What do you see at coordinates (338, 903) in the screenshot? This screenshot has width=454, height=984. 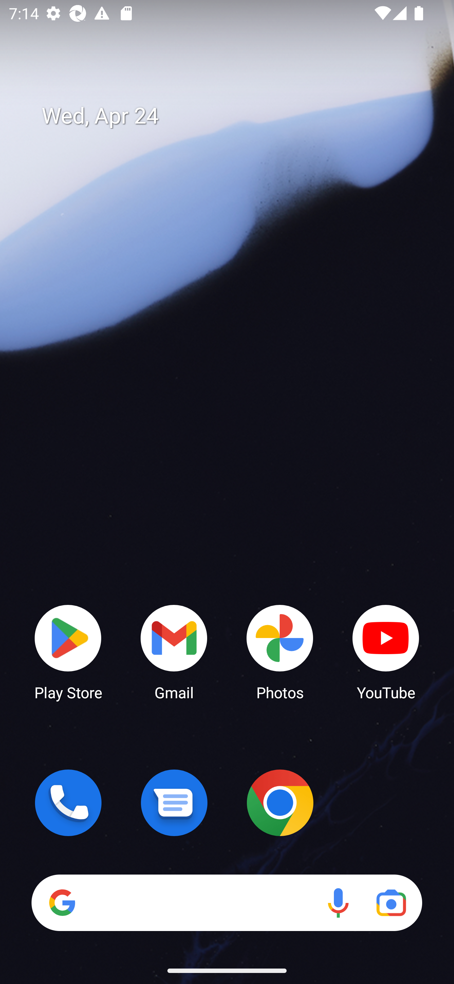 I see `Voice search` at bounding box center [338, 903].